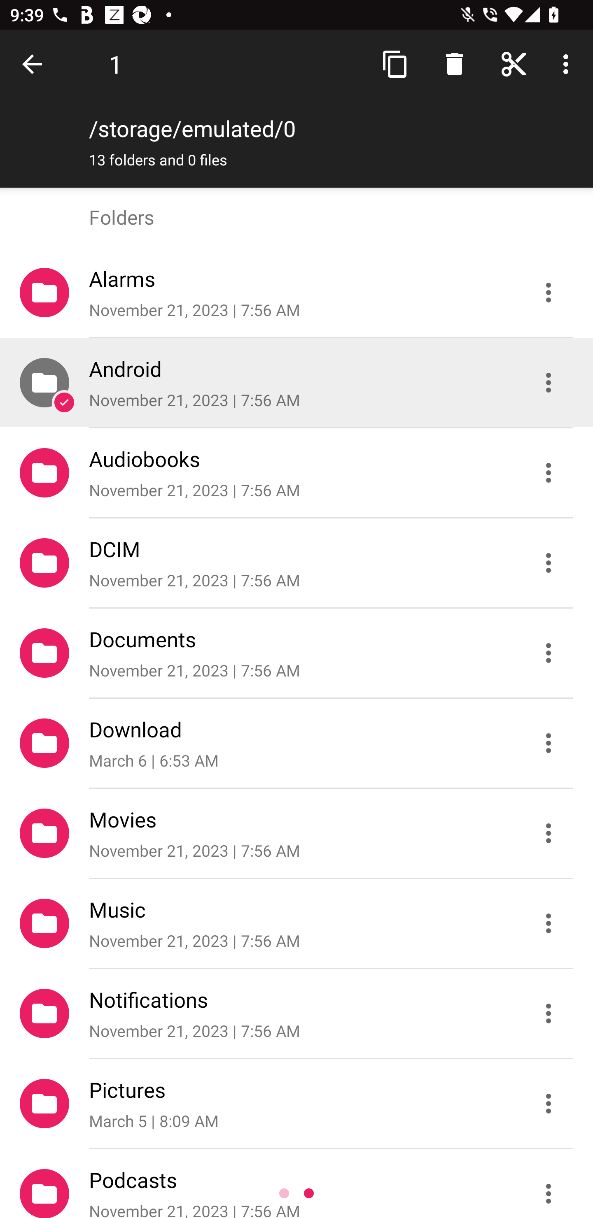 The height and width of the screenshot is (1218, 593). What do you see at coordinates (296, 293) in the screenshot?
I see `Alarms November 21, 2023 | 7:56 AM` at bounding box center [296, 293].